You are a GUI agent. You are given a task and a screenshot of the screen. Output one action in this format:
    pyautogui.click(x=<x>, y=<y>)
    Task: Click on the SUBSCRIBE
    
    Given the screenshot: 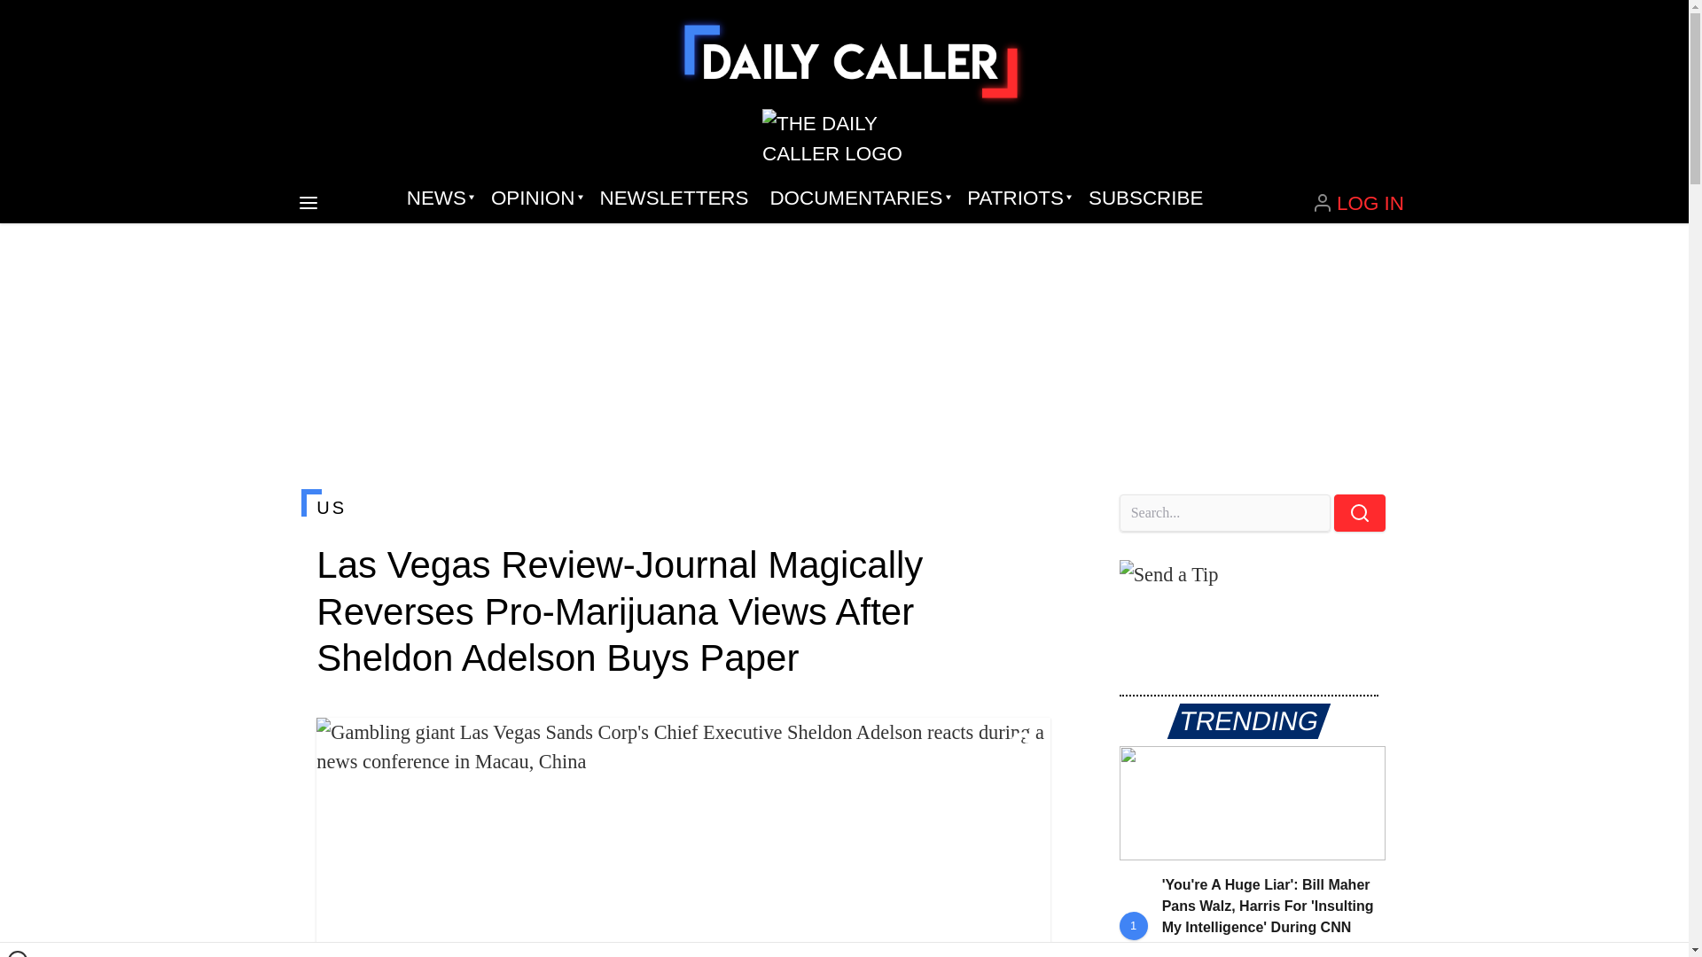 What is the action you would take?
    pyautogui.click(x=1145, y=198)
    